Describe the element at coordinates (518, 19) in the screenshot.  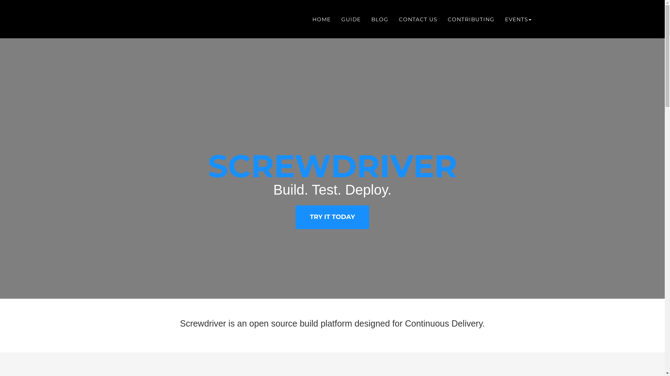
I see `EVENTS` at that location.